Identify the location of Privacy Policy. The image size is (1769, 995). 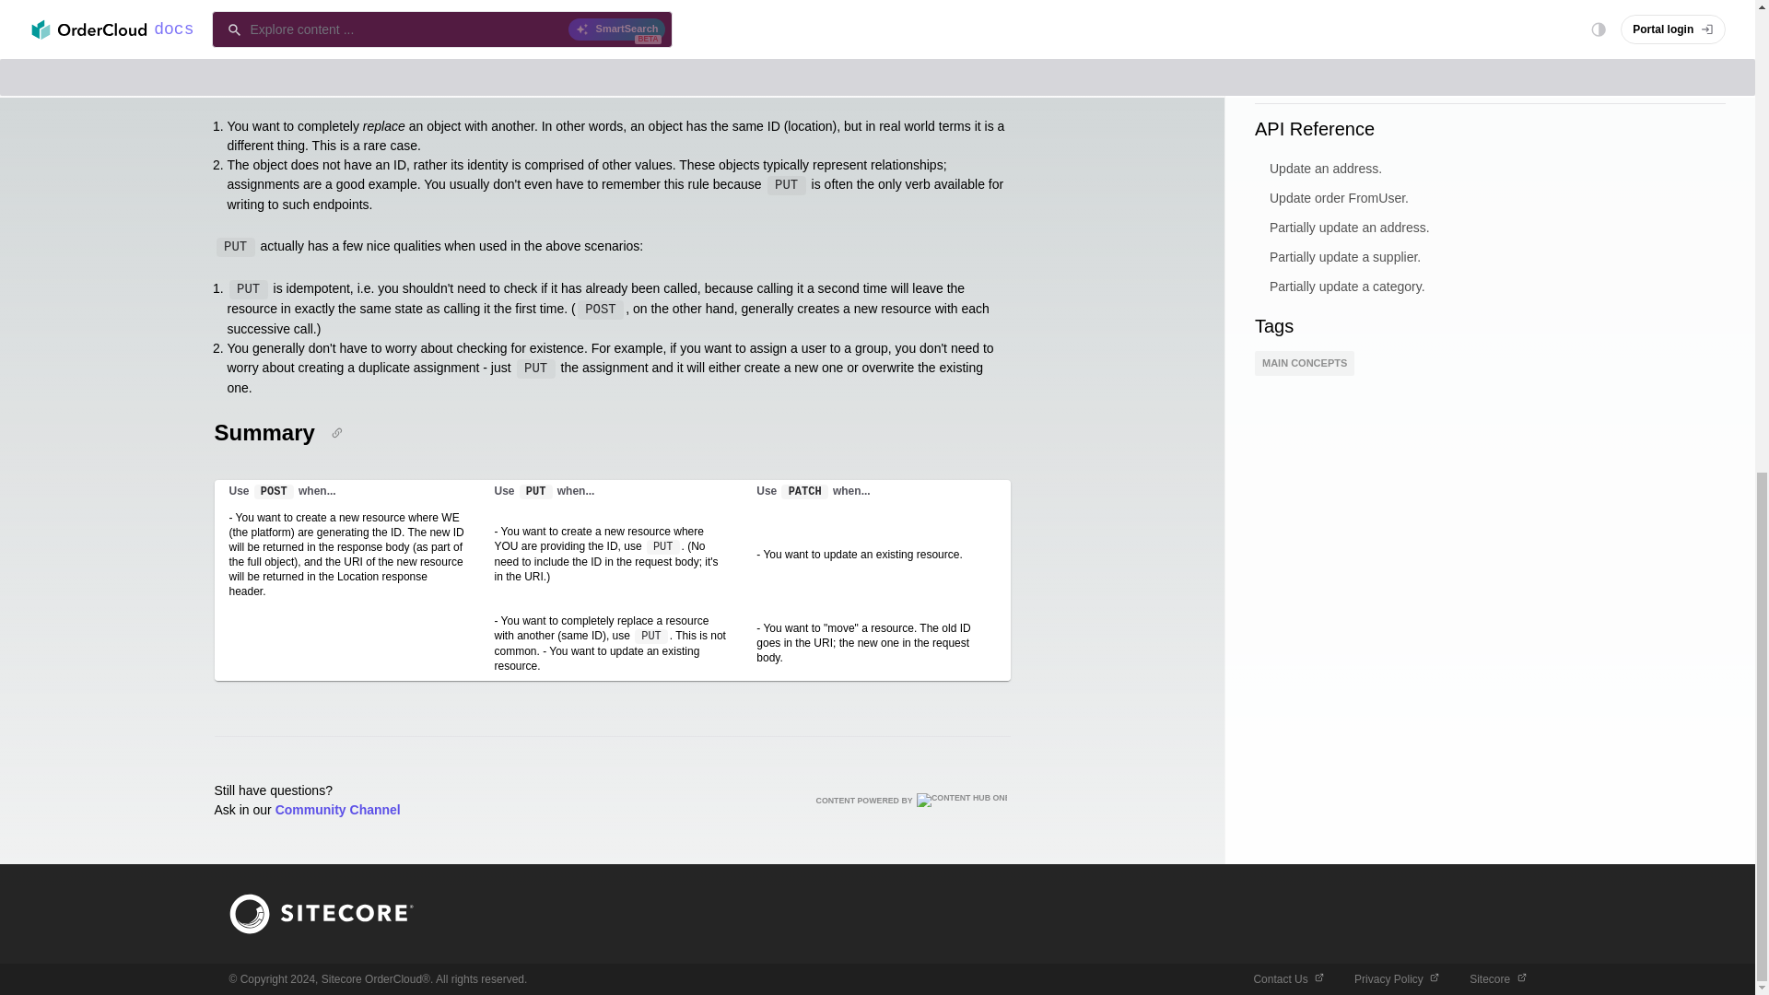
(1397, 979).